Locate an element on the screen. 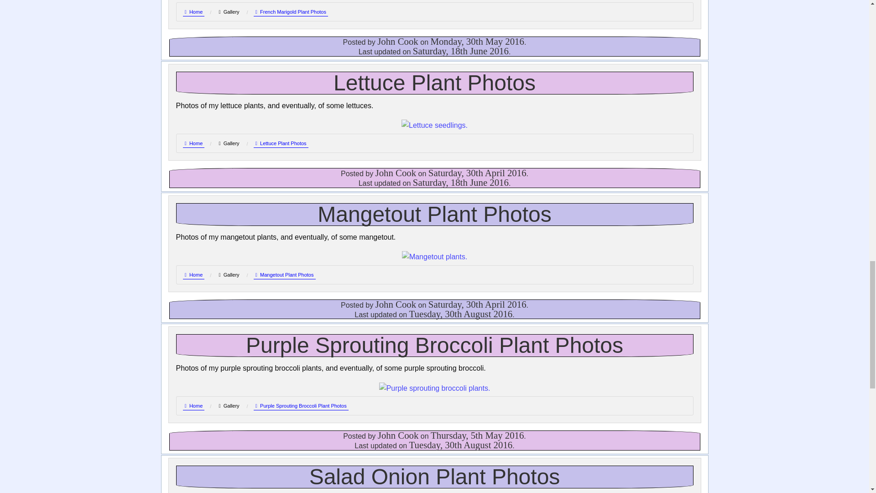 The width and height of the screenshot is (876, 493). Gallery is located at coordinates (229, 275).